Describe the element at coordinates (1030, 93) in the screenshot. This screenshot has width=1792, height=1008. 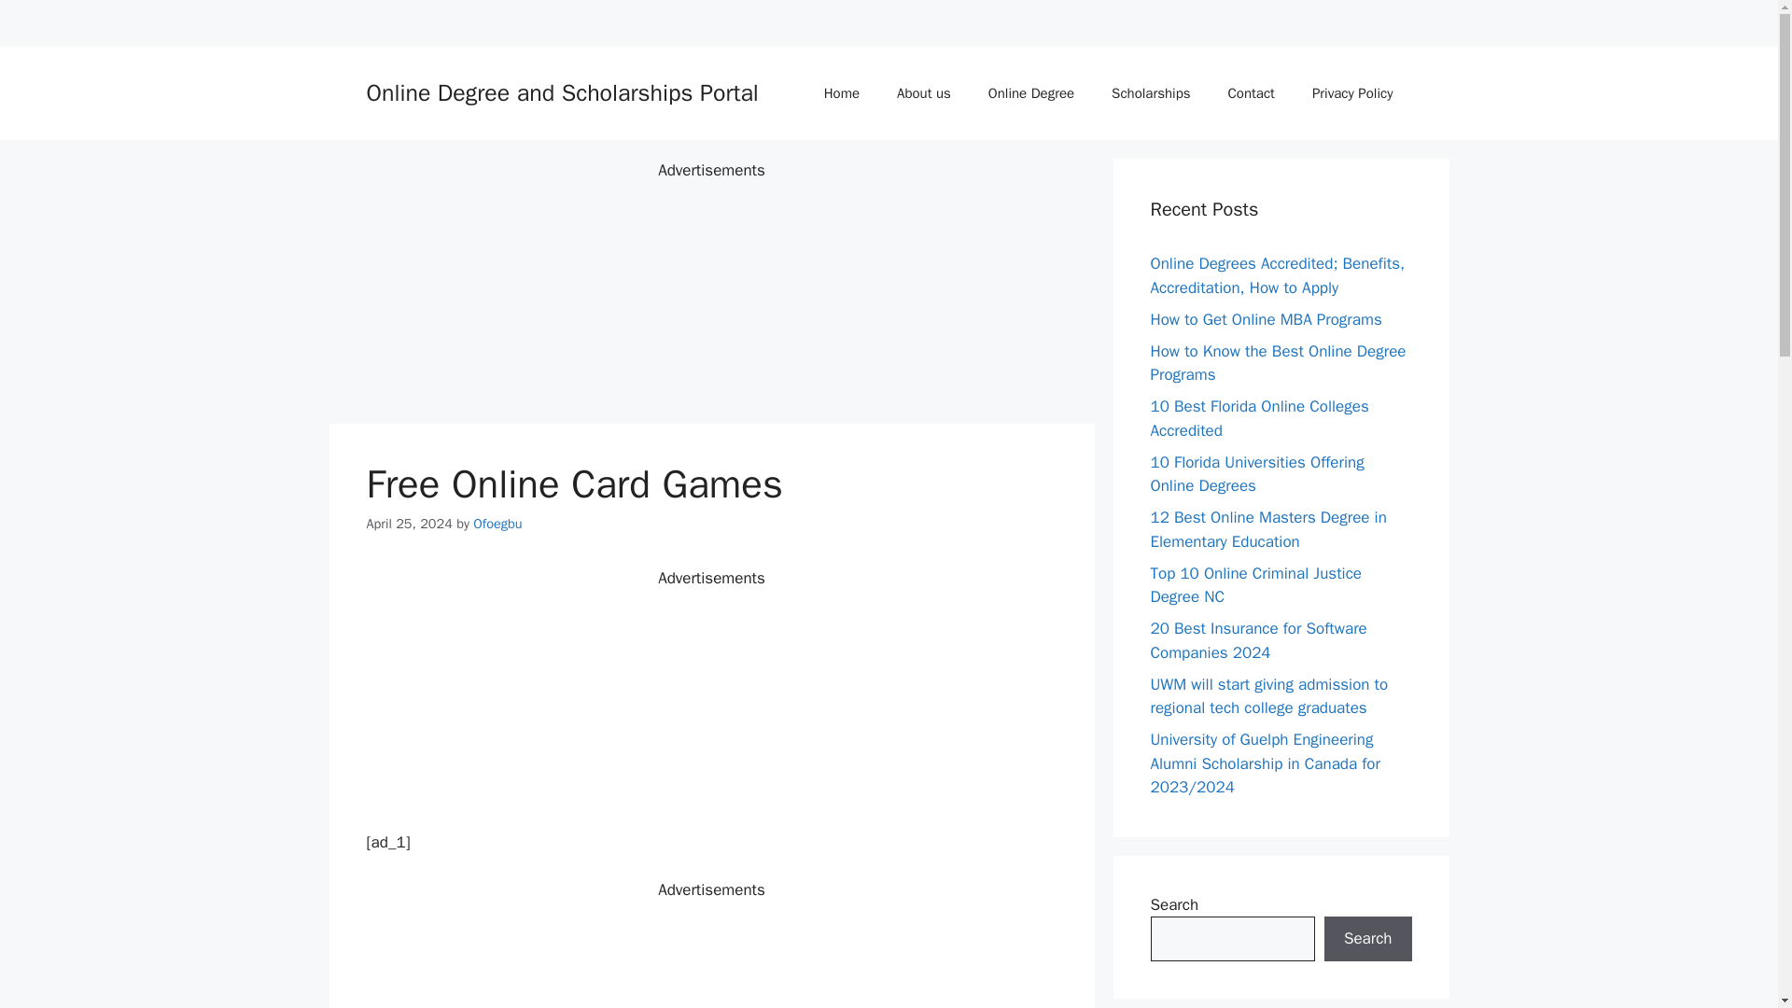
I see `Online Degree` at that location.